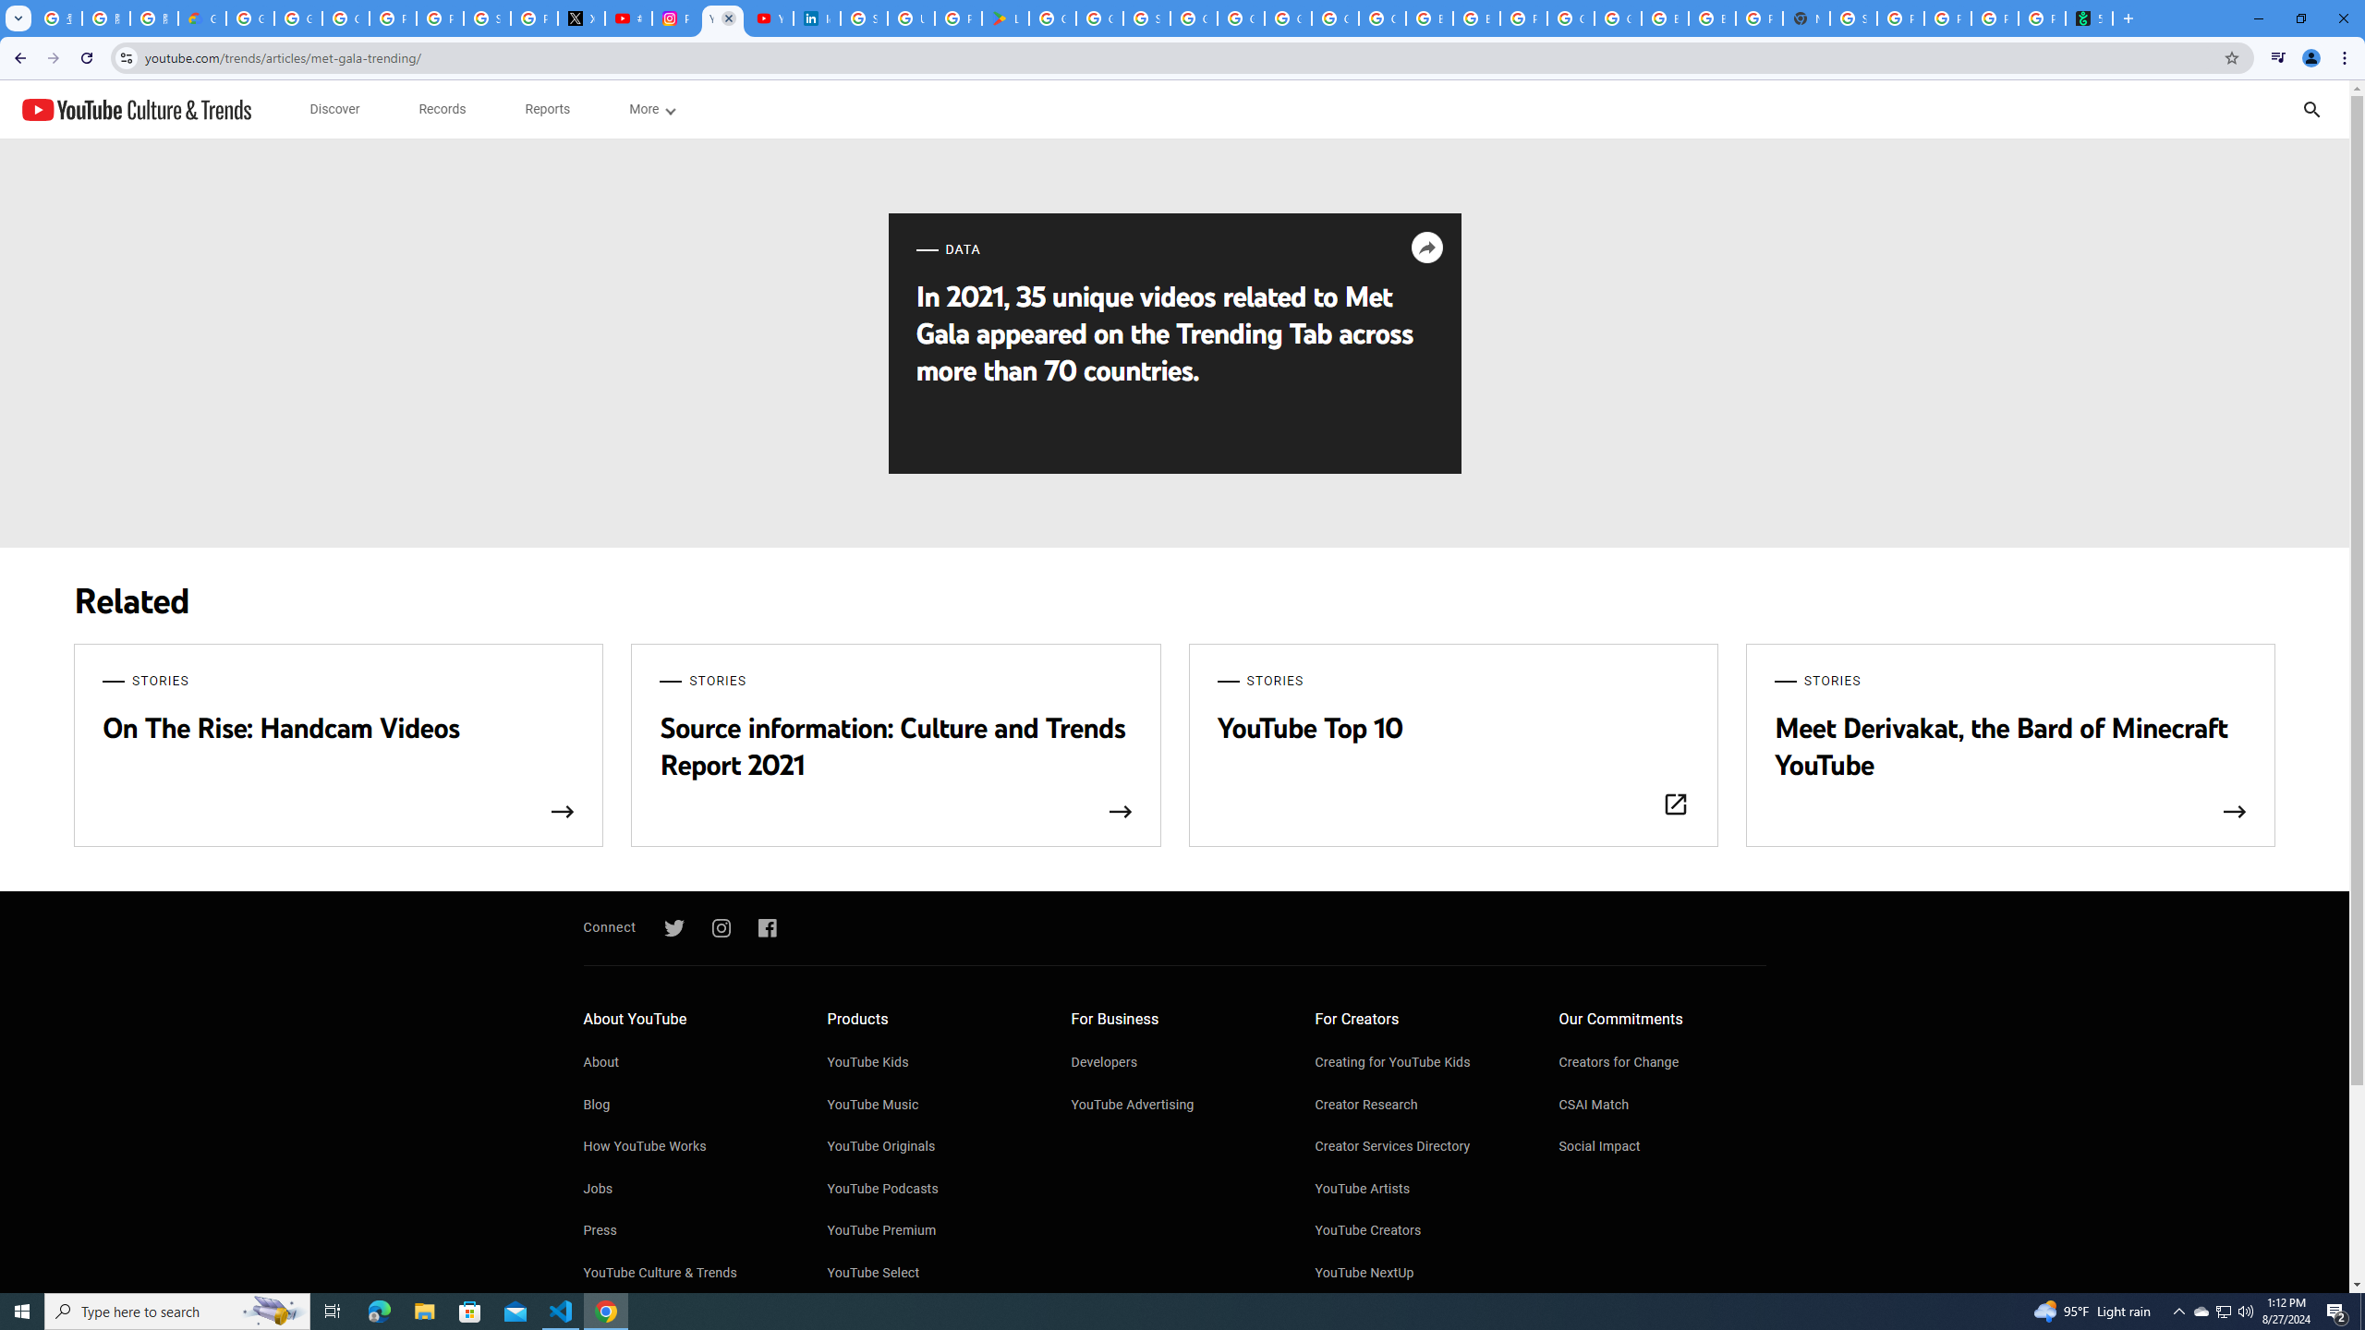 The width and height of the screenshot is (2365, 1330). What do you see at coordinates (1419, 1274) in the screenshot?
I see `YouTube NextUp` at bounding box center [1419, 1274].